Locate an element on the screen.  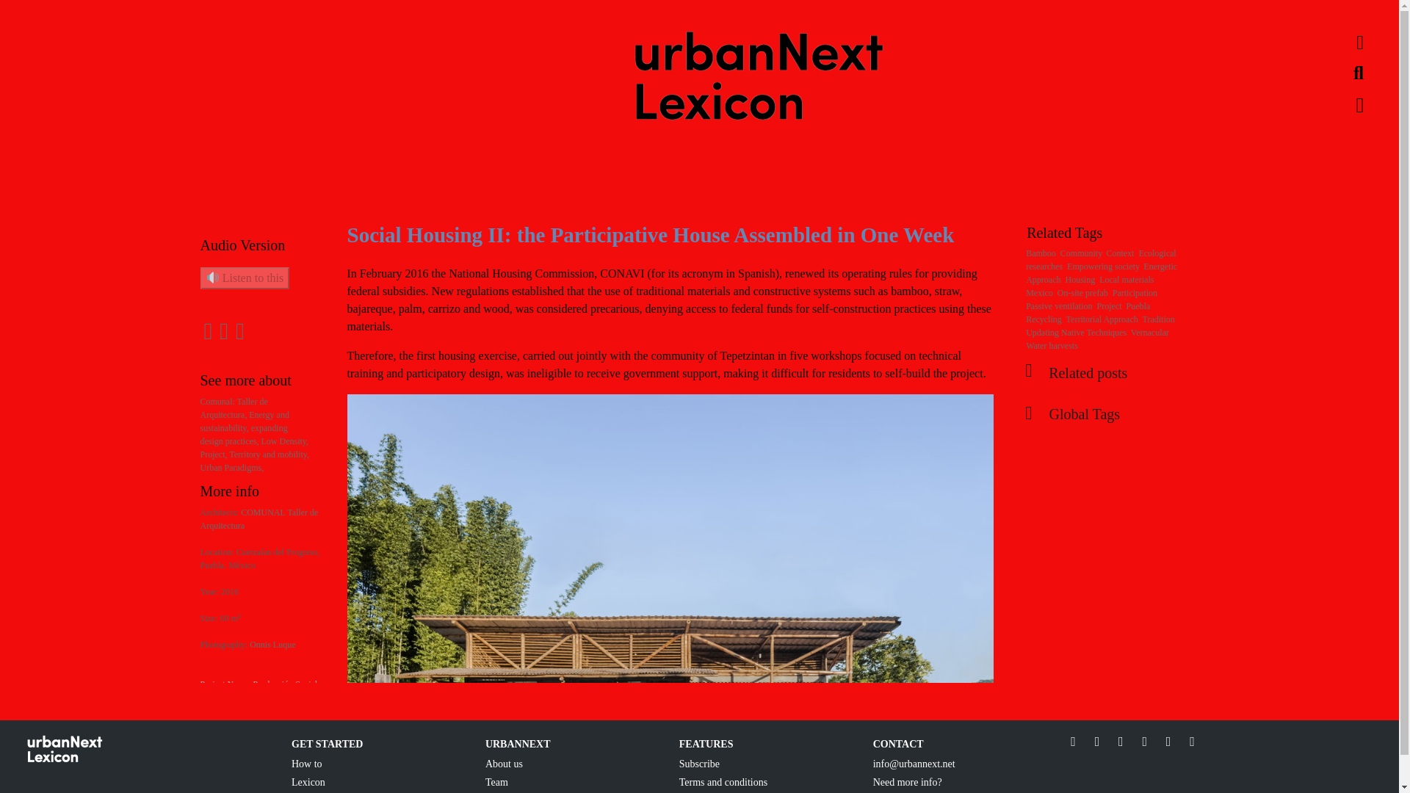
Comunal: Taller de Arquitectura is located at coordinates (234, 408).